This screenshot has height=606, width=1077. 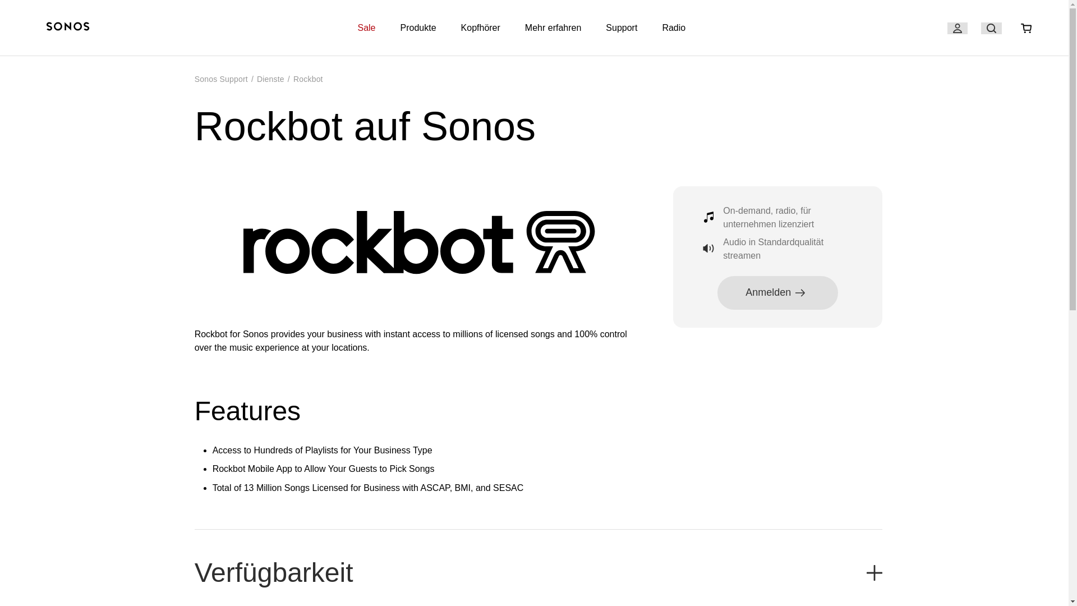 I want to click on Warenkorb, so click(x=1026, y=28).